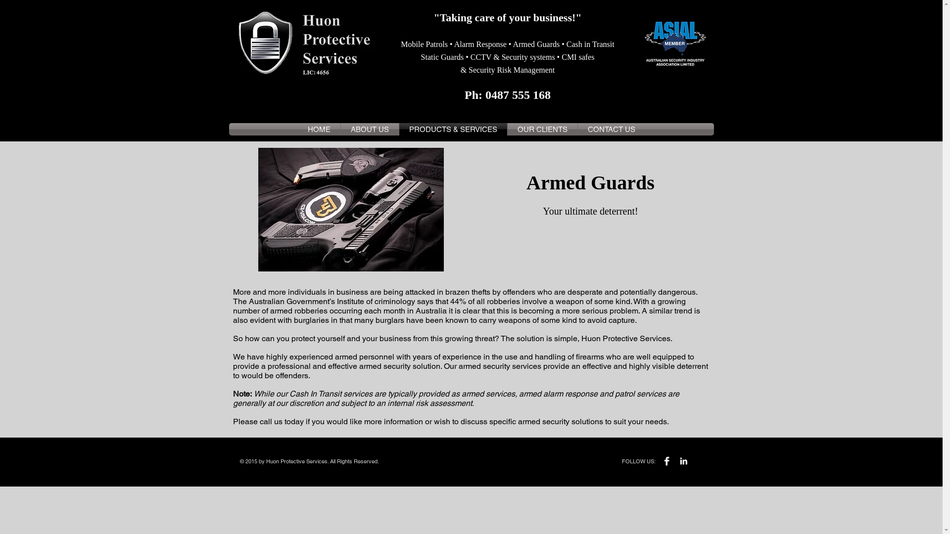  I want to click on ABOUT US, so click(369, 130).